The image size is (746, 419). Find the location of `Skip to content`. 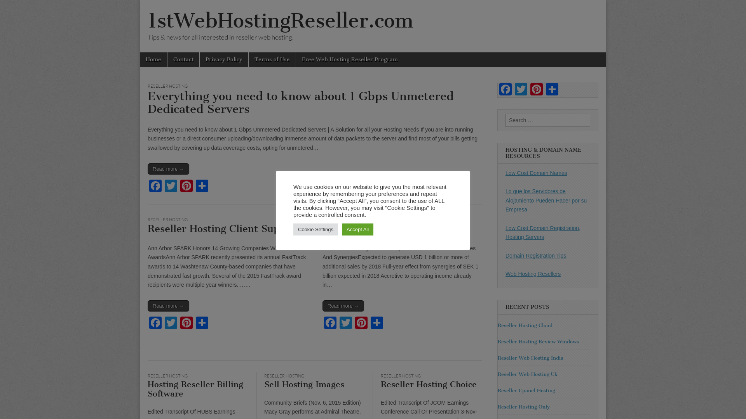

Skip to content is located at coordinates (140, 52).